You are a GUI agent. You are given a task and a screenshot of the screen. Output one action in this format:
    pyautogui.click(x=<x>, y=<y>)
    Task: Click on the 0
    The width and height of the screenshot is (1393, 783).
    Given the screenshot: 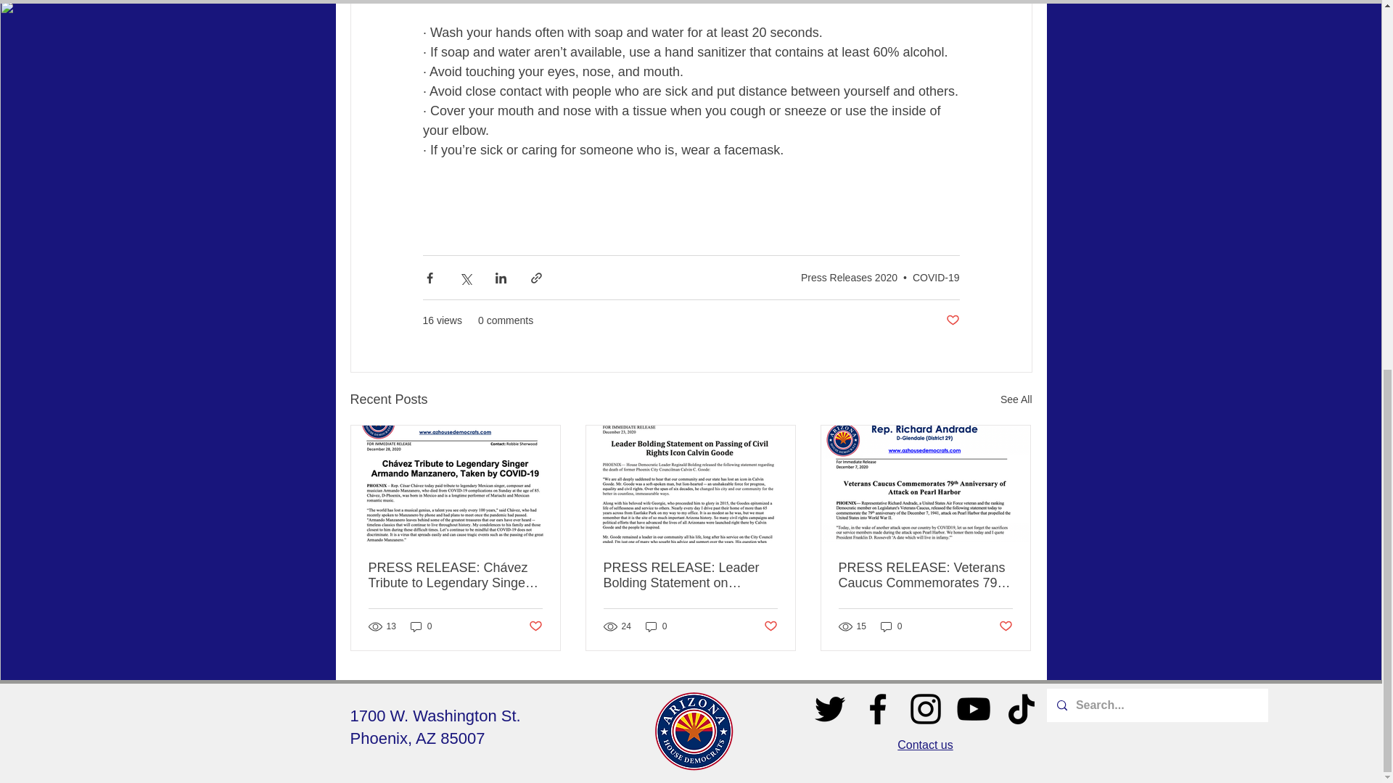 What is the action you would take?
    pyautogui.click(x=421, y=626)
    